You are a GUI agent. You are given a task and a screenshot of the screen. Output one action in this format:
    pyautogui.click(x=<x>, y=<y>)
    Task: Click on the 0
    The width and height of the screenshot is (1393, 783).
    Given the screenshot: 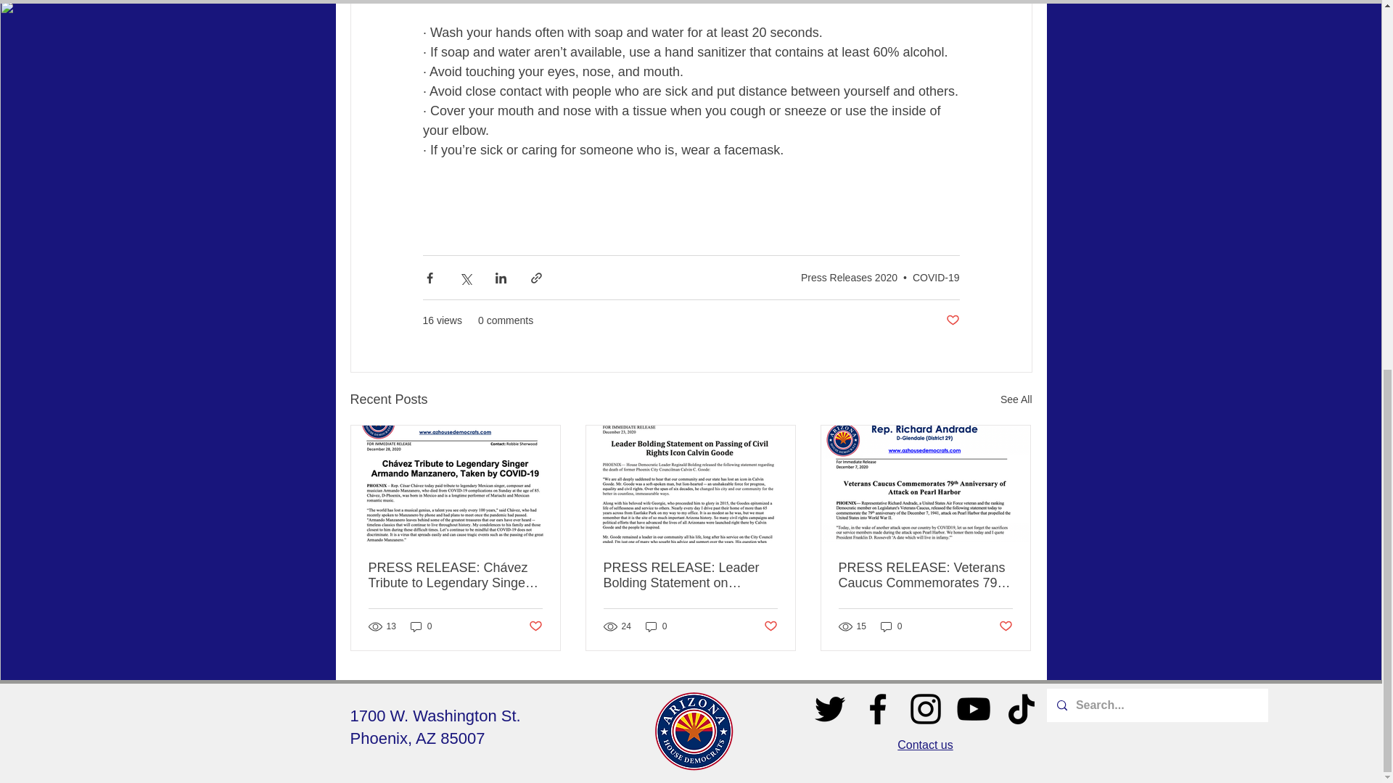 What is the action you would take?
    pyautogui.click(x=421, y=626)
    